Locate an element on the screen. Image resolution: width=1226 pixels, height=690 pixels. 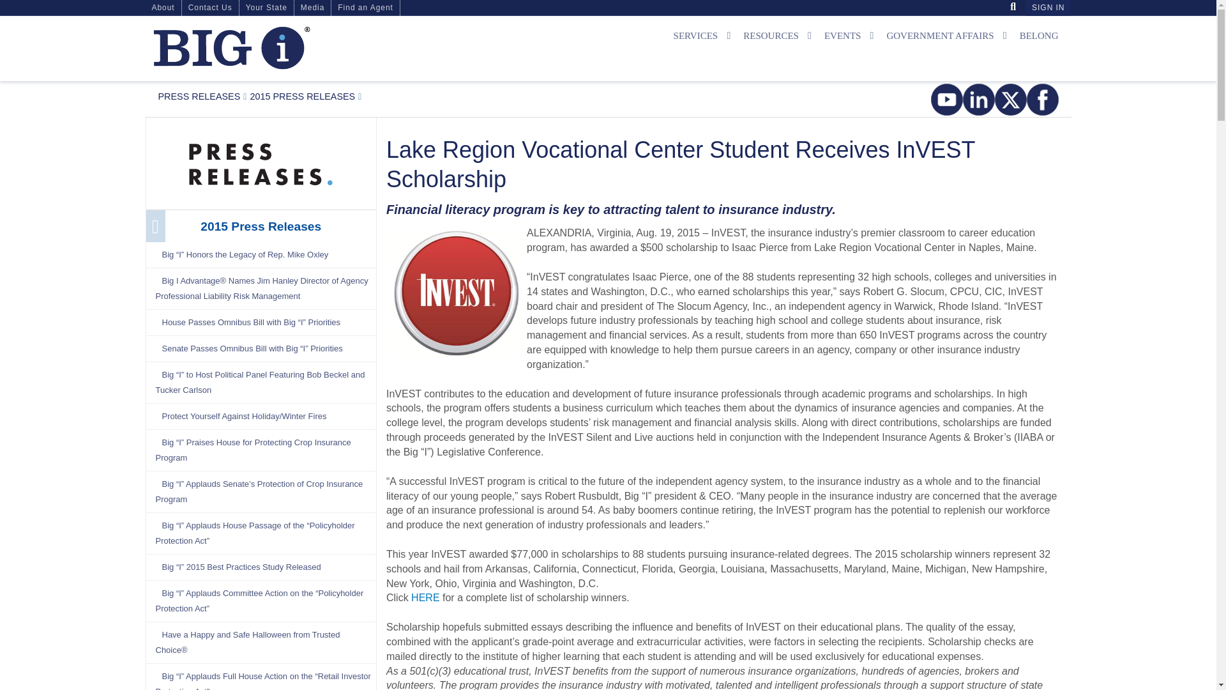
Contact Us is located at coordinates (210, 8).